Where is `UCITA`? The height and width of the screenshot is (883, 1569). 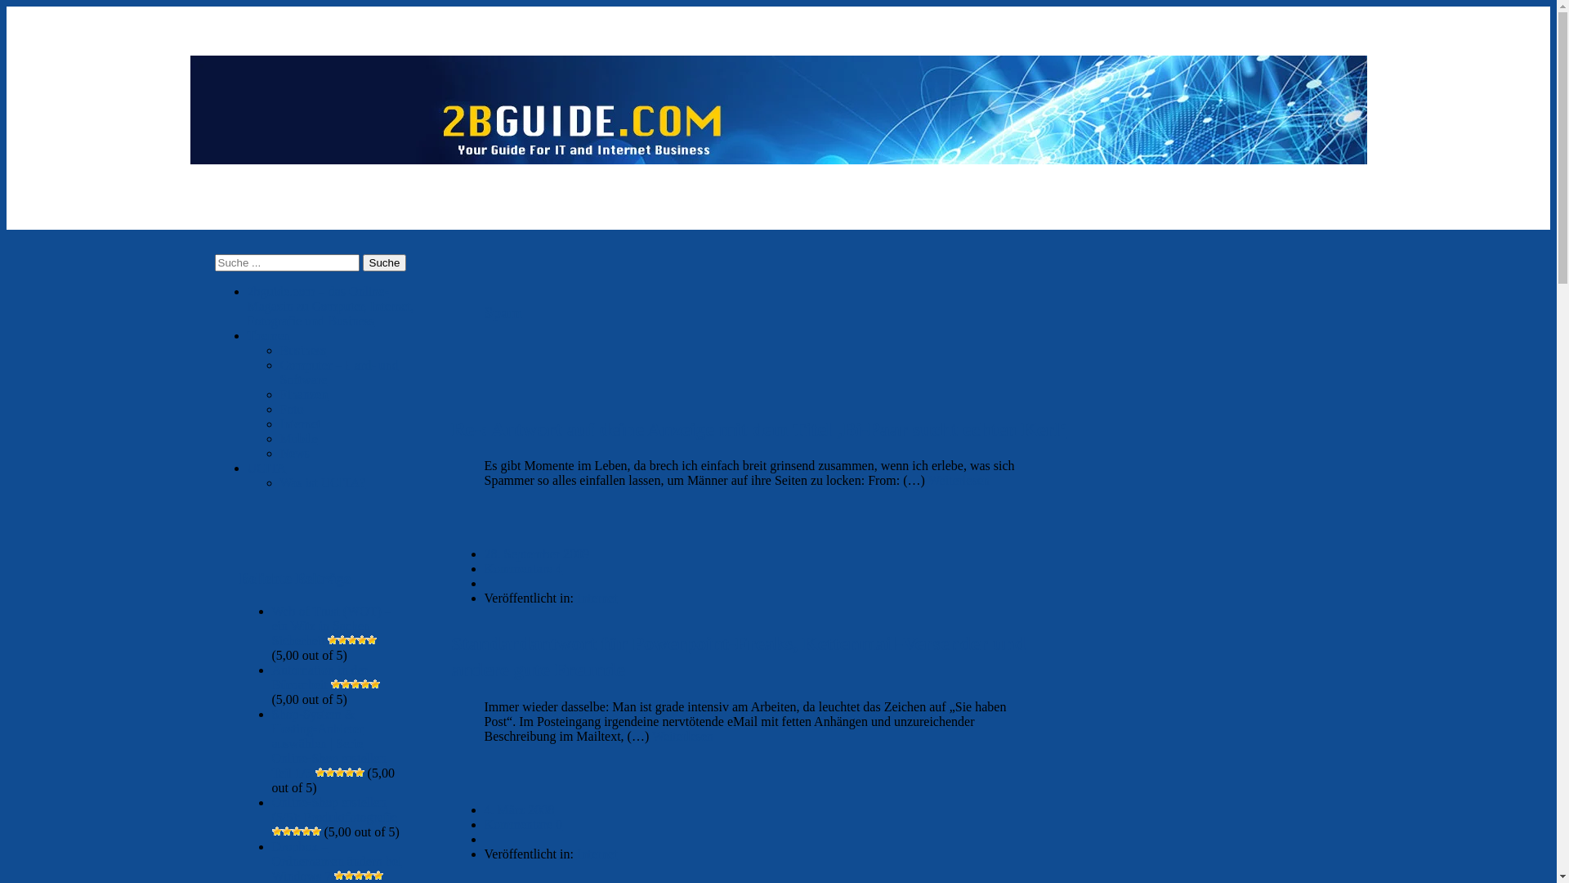
UCITA is located at coordinates (266, 468).